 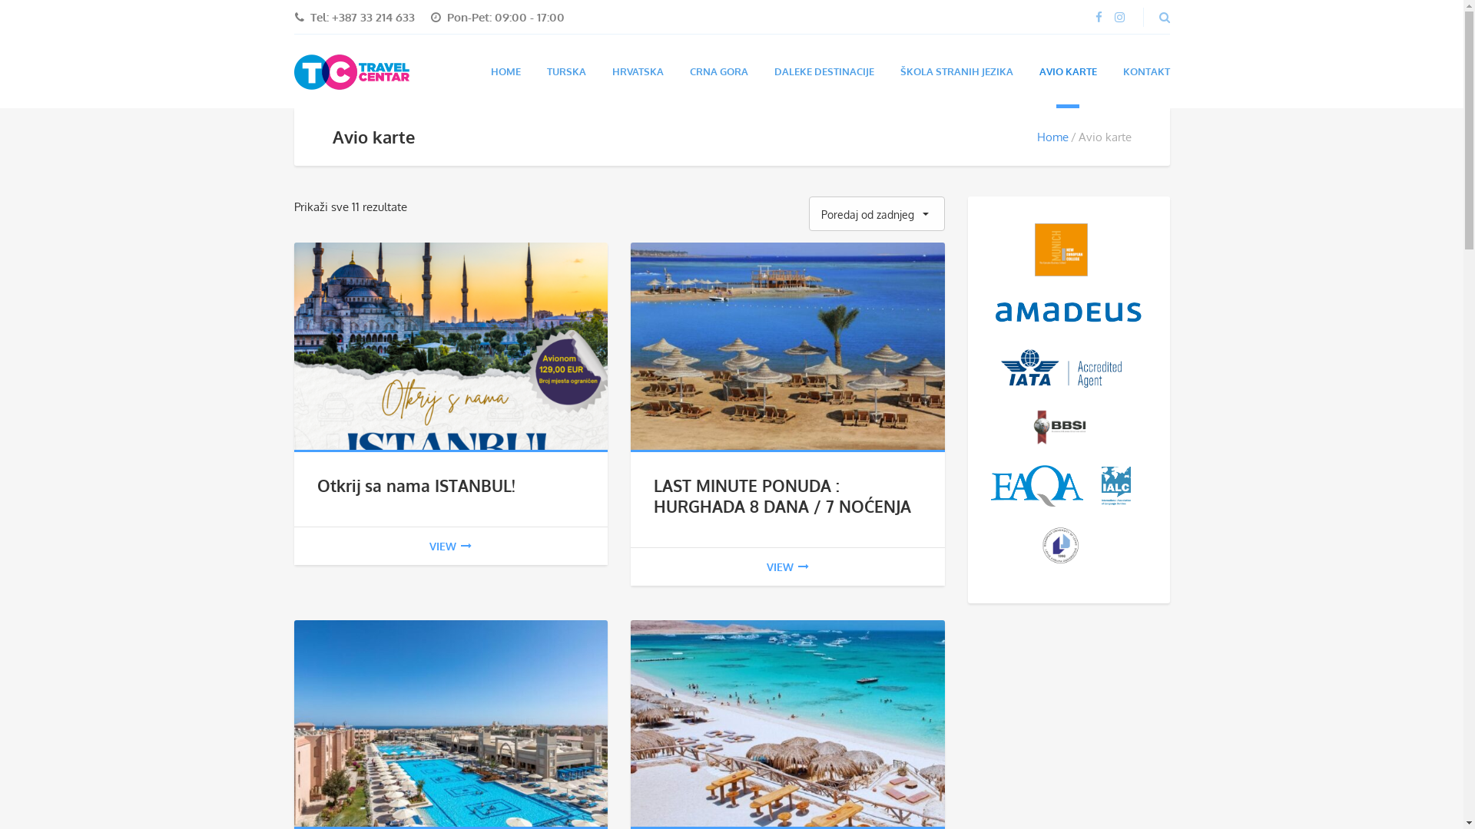 What do you see at coordinates (1146, 71) in the screenshot?
I see `KONTAKT` at bounding box center [1146, 71].